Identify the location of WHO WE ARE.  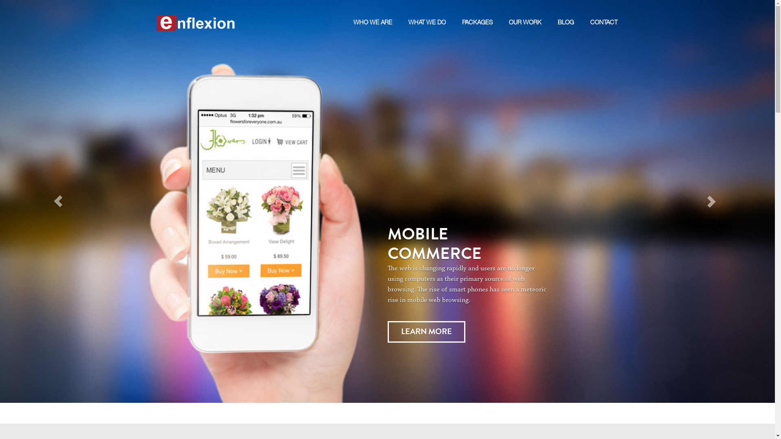
(373, 13).